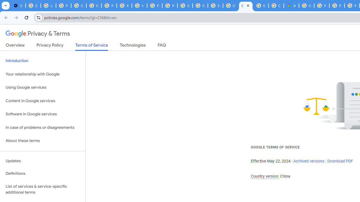 Image resolution: width=360 pixels, height=202 pixels. I want to click on Your relationship with Google, so click(43, 74).